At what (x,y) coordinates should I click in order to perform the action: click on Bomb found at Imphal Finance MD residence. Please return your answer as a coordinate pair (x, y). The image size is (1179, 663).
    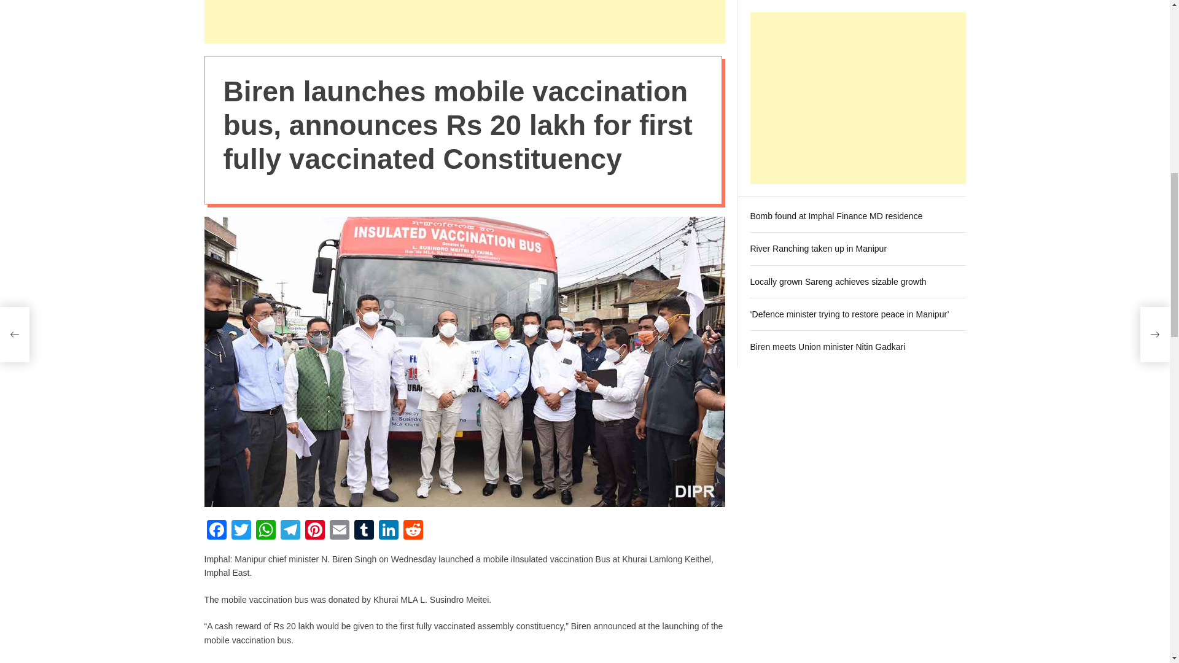
    Looking at the image, I should click on (836, 70).